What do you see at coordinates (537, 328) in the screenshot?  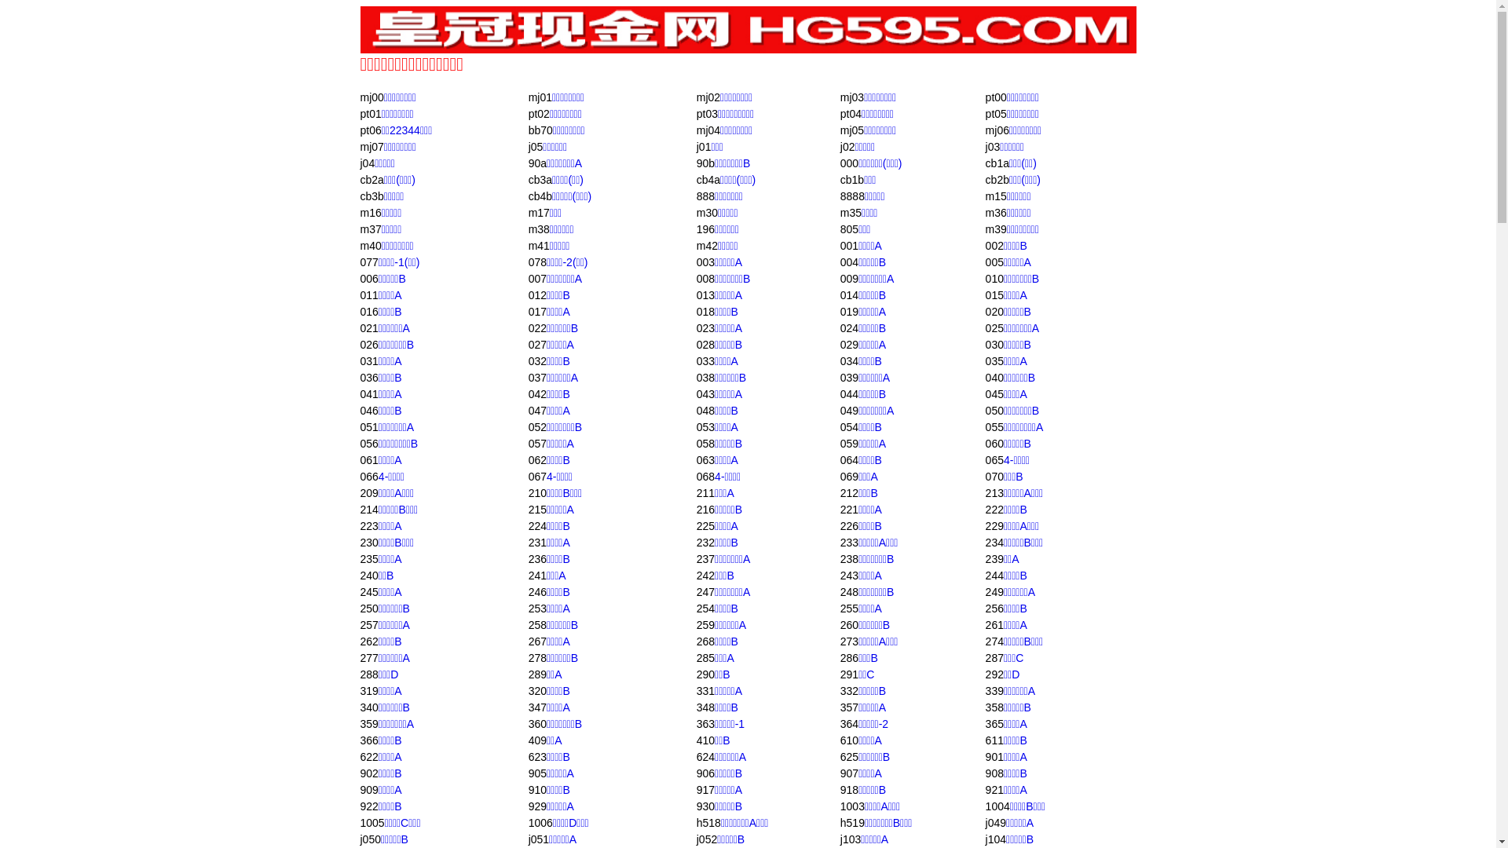 I see `022` at bounding box center [537, 328].